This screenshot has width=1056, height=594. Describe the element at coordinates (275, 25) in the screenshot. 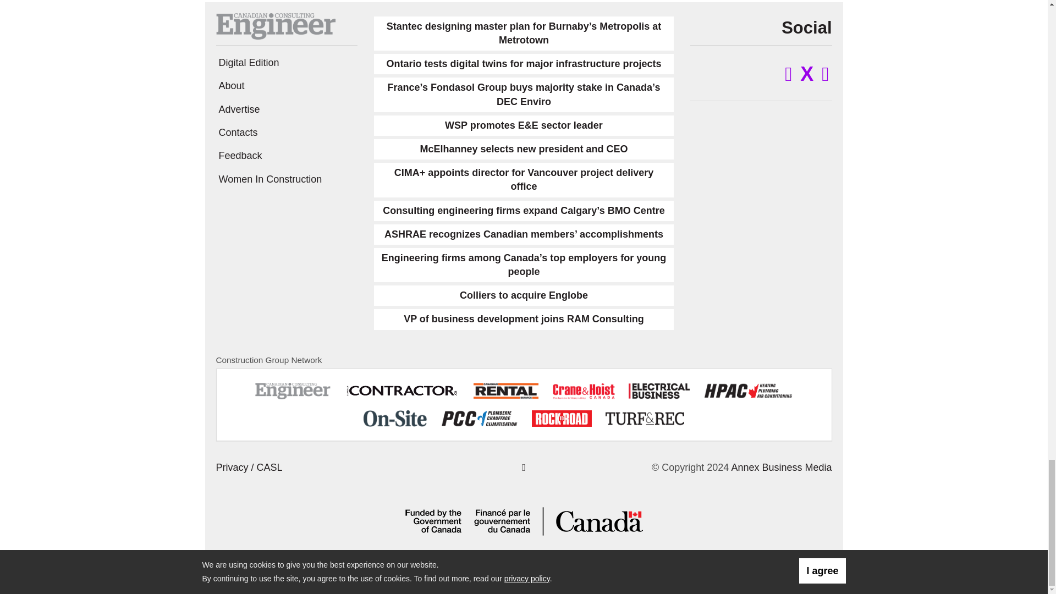

I see `Canadian Consulting Engineer` at that location.